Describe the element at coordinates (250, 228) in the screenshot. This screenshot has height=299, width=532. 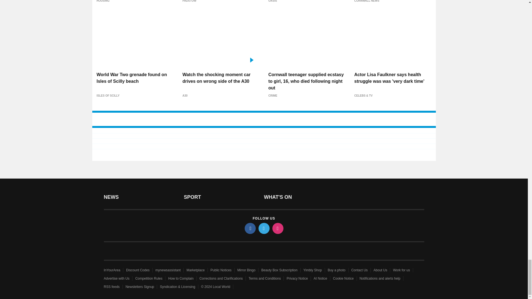
I see `facebook` at that location.